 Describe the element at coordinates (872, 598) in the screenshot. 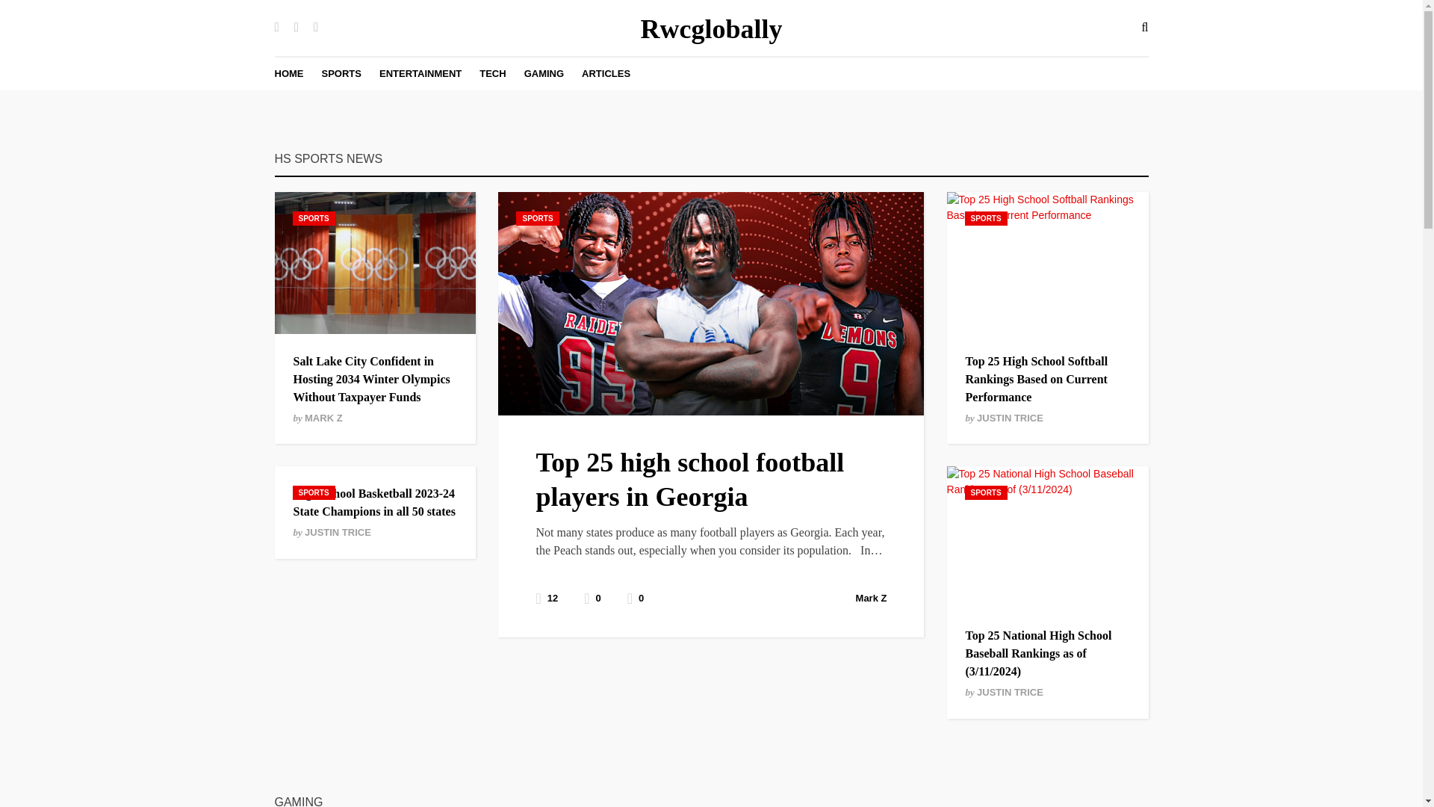

I see `Mark Z` at that location.